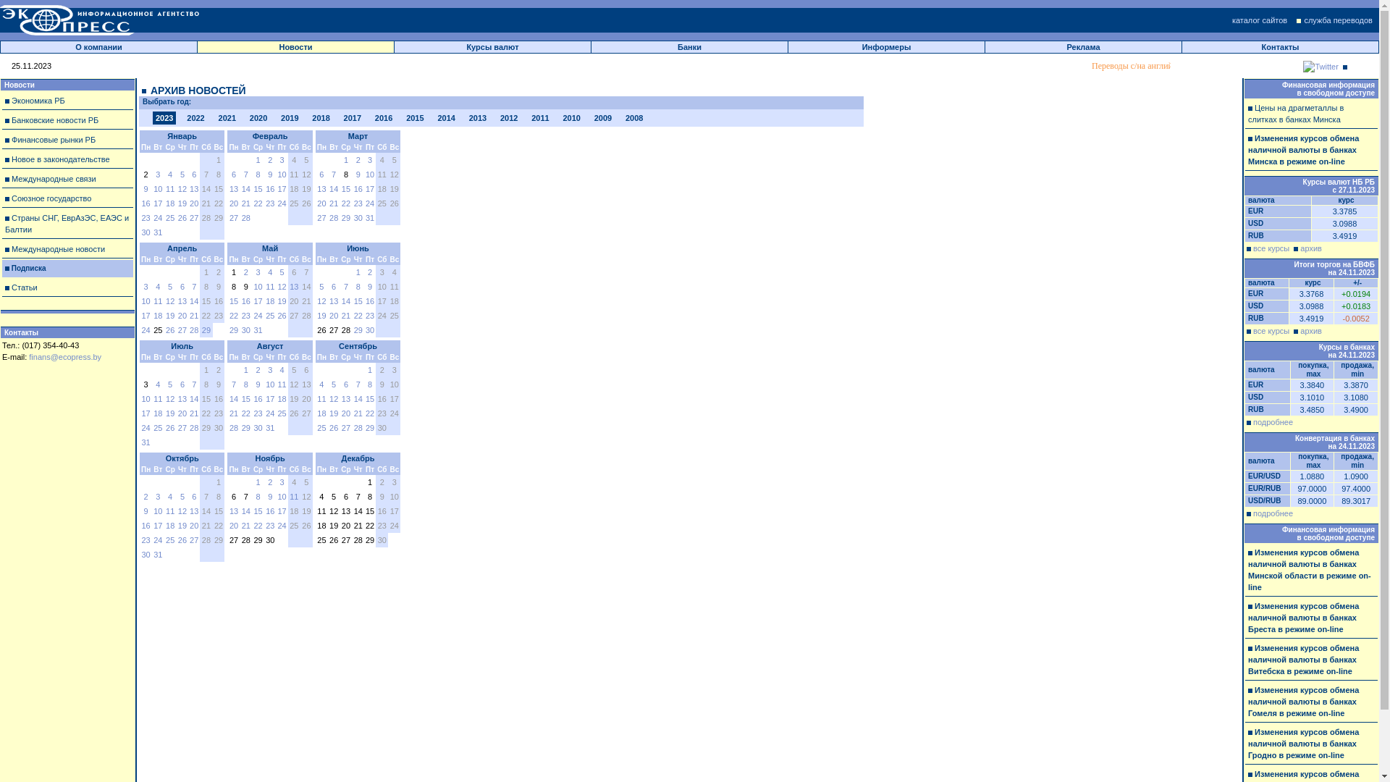 Image resolution: width=1390 pixels, height=782 pixels. Describe the element at coordinates (146, 497) in the screenshot. I see `2` at that location.